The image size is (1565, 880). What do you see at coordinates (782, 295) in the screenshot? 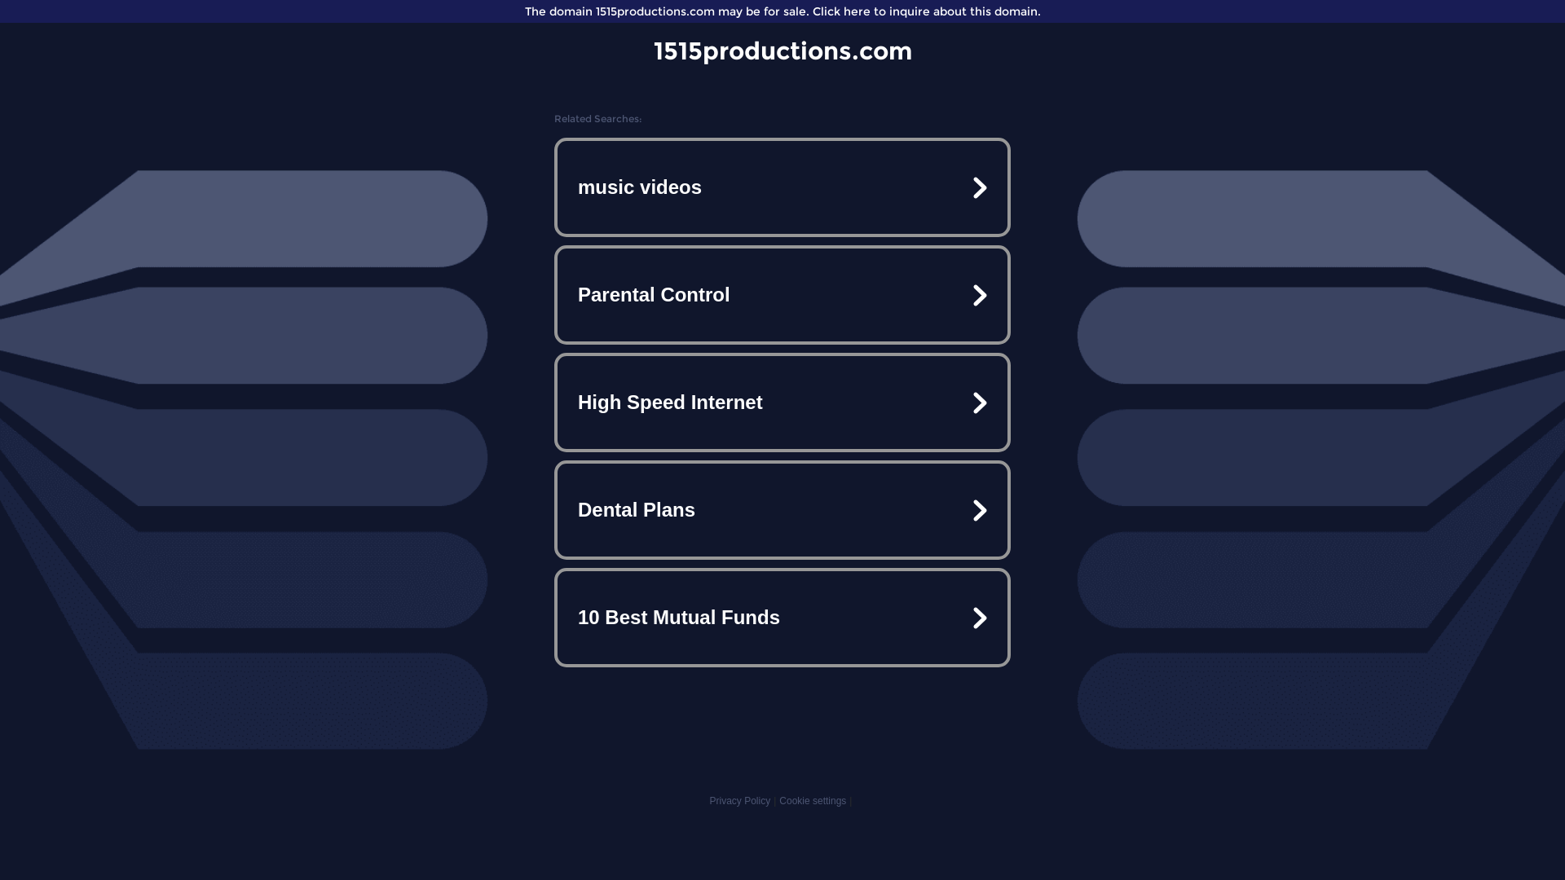
I see `Parental Control` at bounding box center [782, 295].